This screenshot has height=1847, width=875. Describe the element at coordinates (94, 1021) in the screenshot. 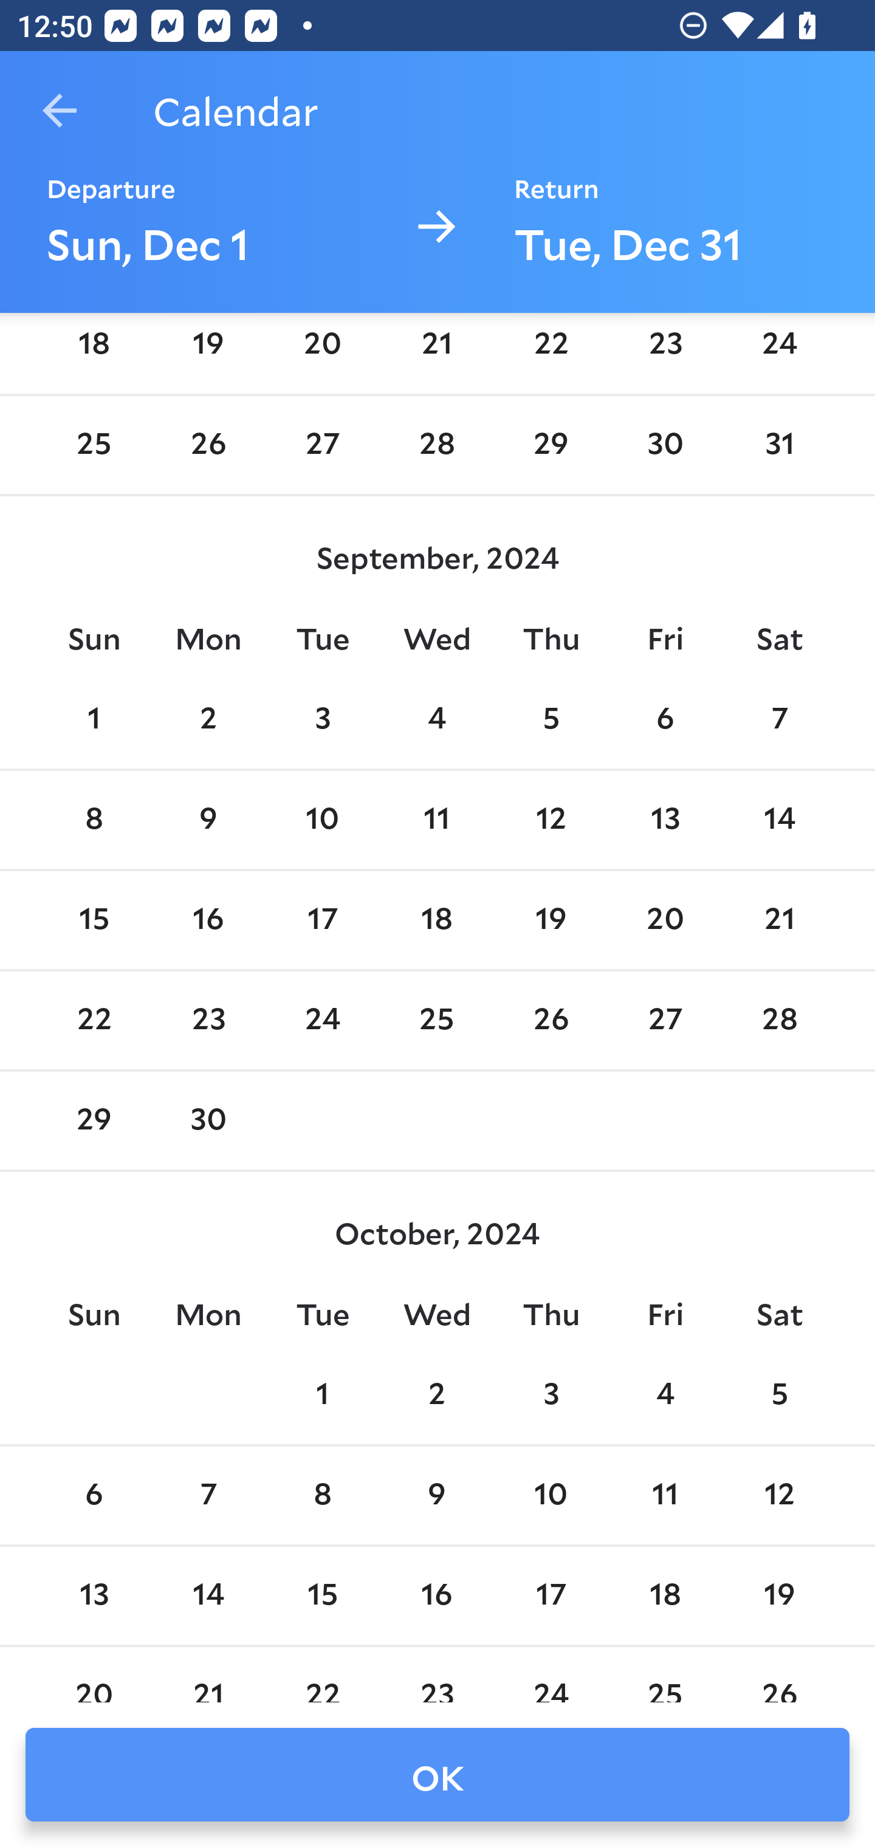

I see `22` at that location.